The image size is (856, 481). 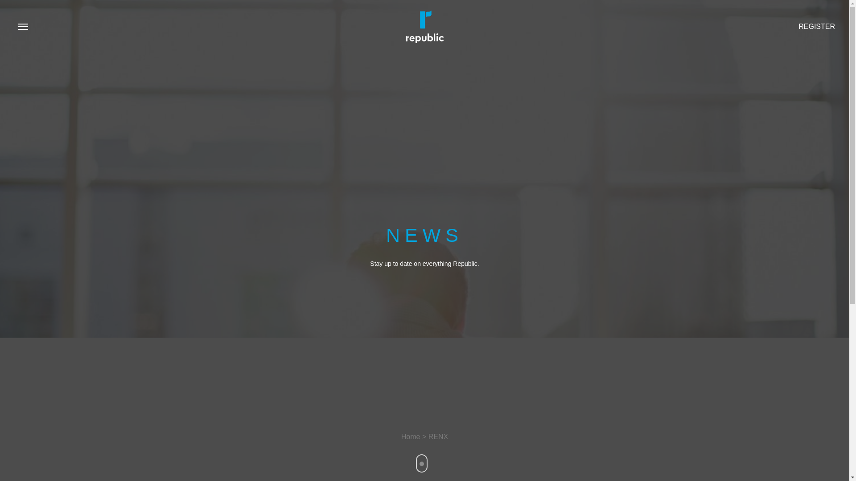 What do you see at coordinates (411, 436) in the screenshot?
I see `Home` at bounding box center [411, 436].